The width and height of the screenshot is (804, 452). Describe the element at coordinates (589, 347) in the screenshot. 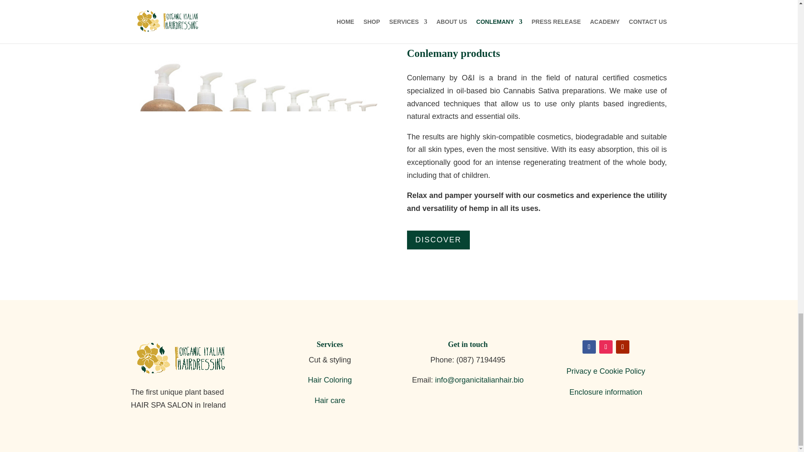

I see `Follow on Facebook` at that location.